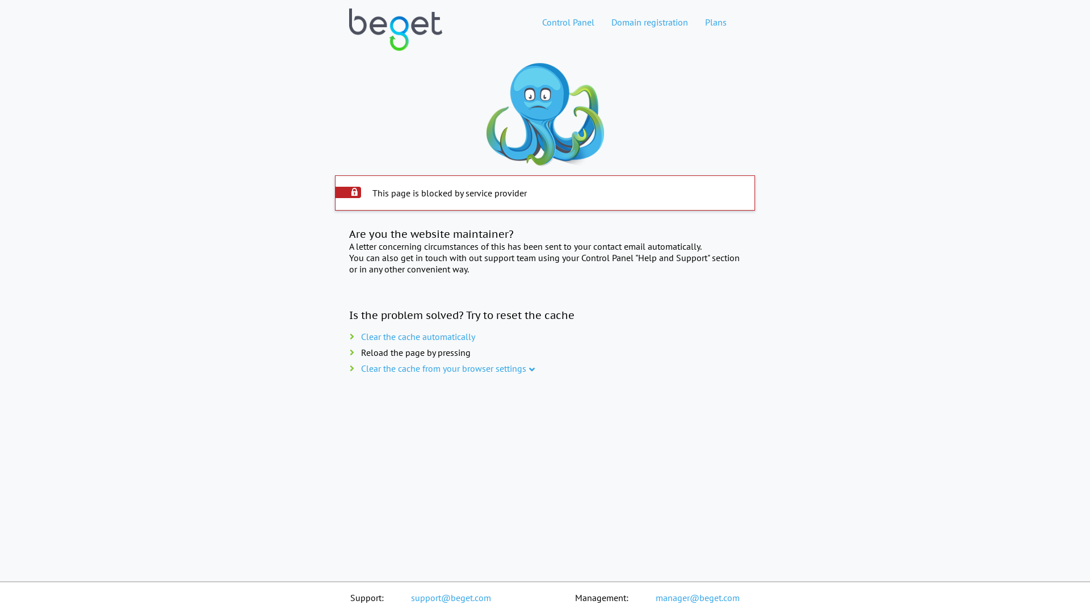 The image size is (1090, 613). I want to click on Plans, so click(716, 22).